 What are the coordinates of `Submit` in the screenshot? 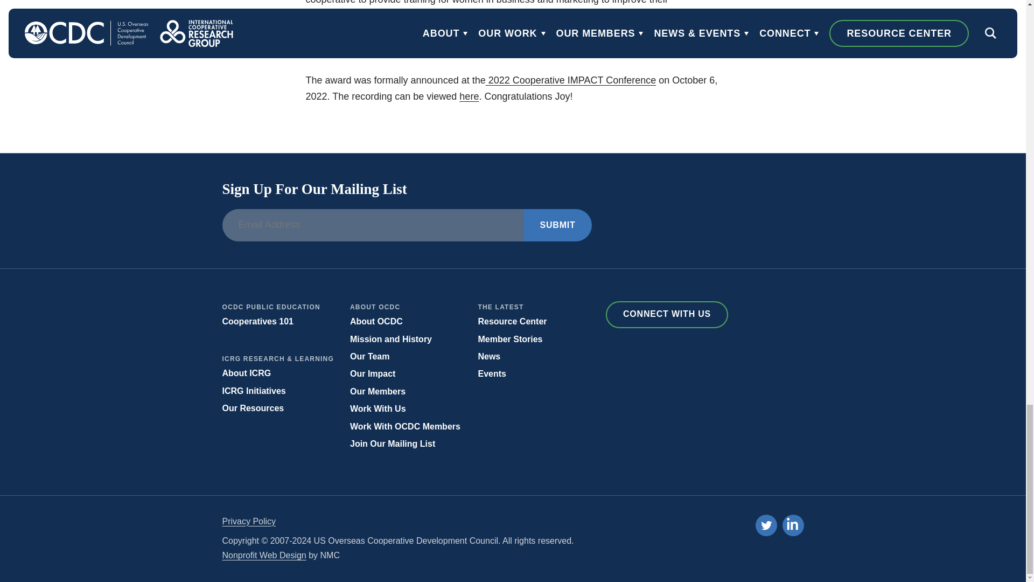 It's located at (557, 225).